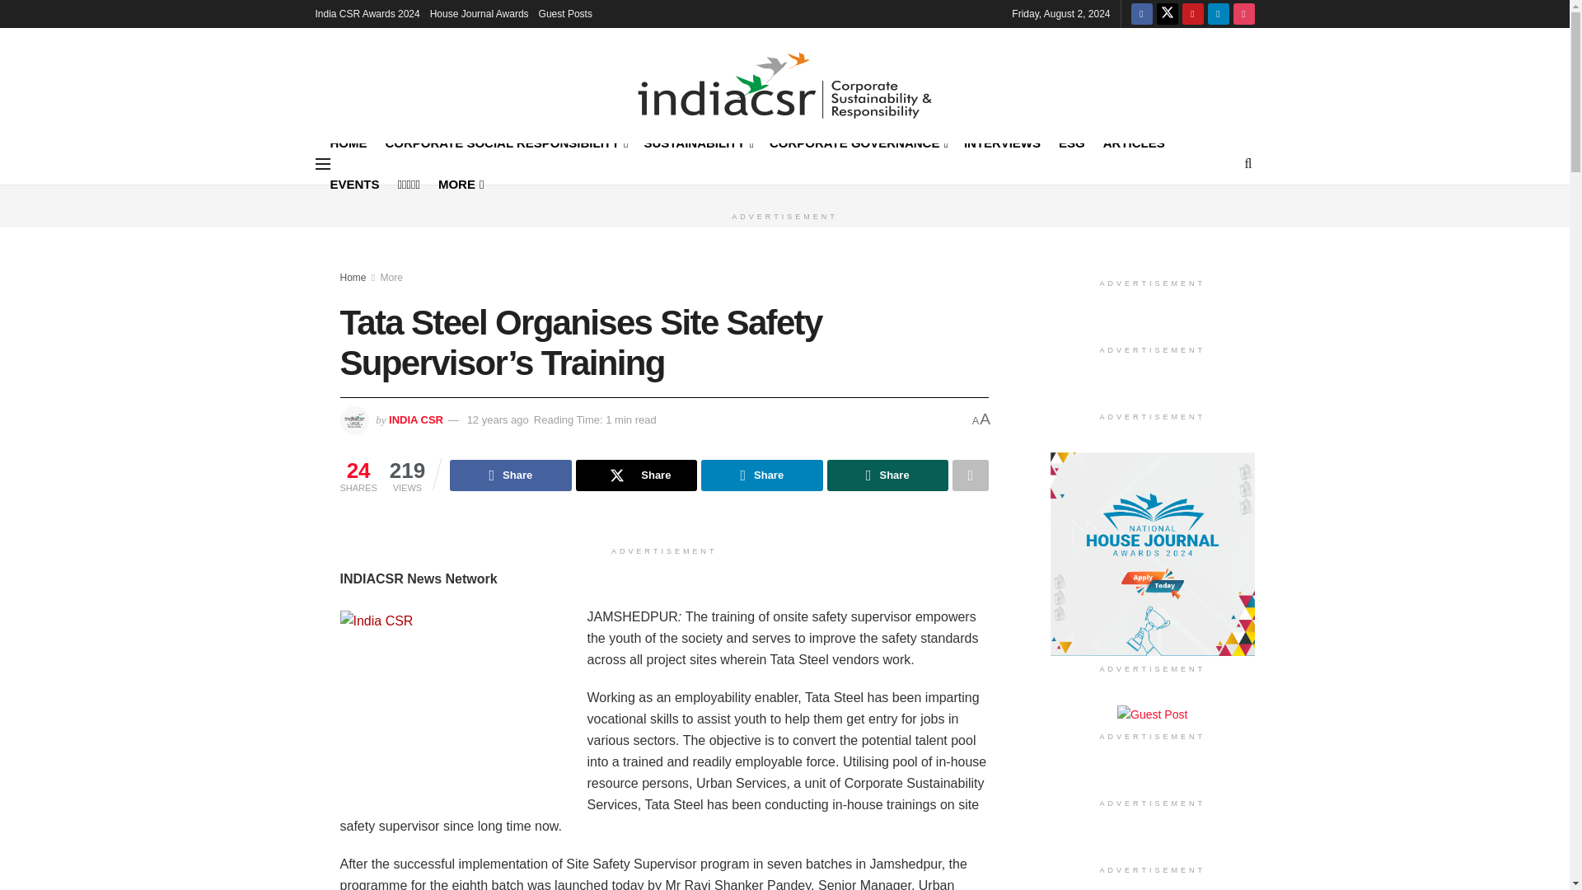 The height and width of the screenshot is (890, 1582). Describe the element at coordinates (354, 184) in the screenshot. I see `EVENTS` at that location.